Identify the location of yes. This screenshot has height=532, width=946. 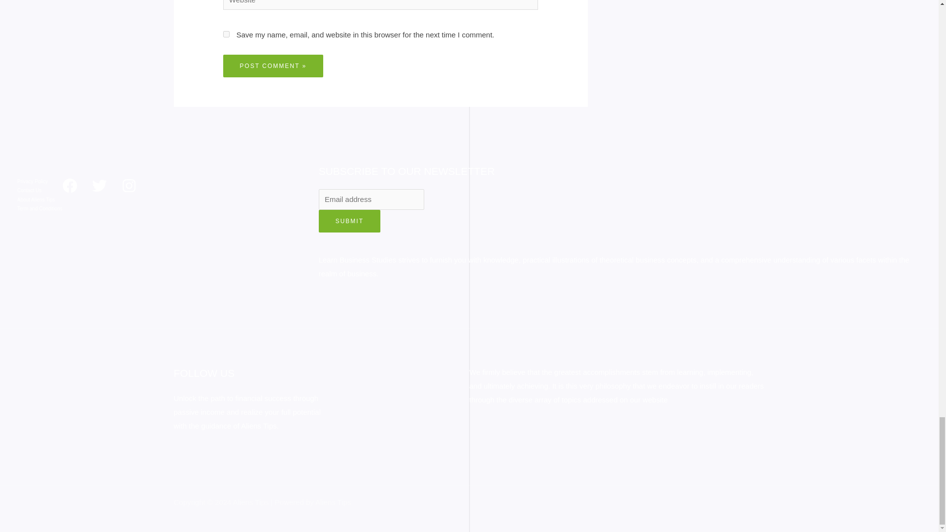
(227, 33).